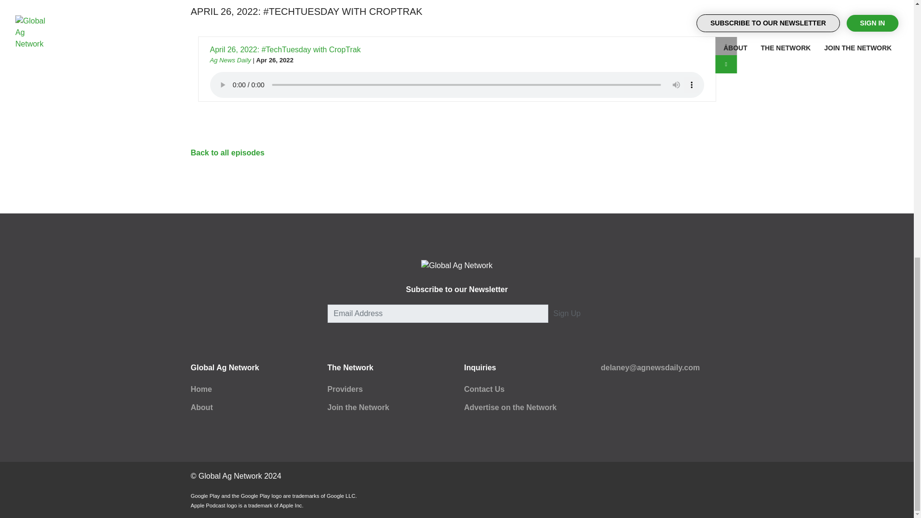  Describe the element at coordinates (230, 59) in the screenshot. I see `Ag News Daily` at that location.